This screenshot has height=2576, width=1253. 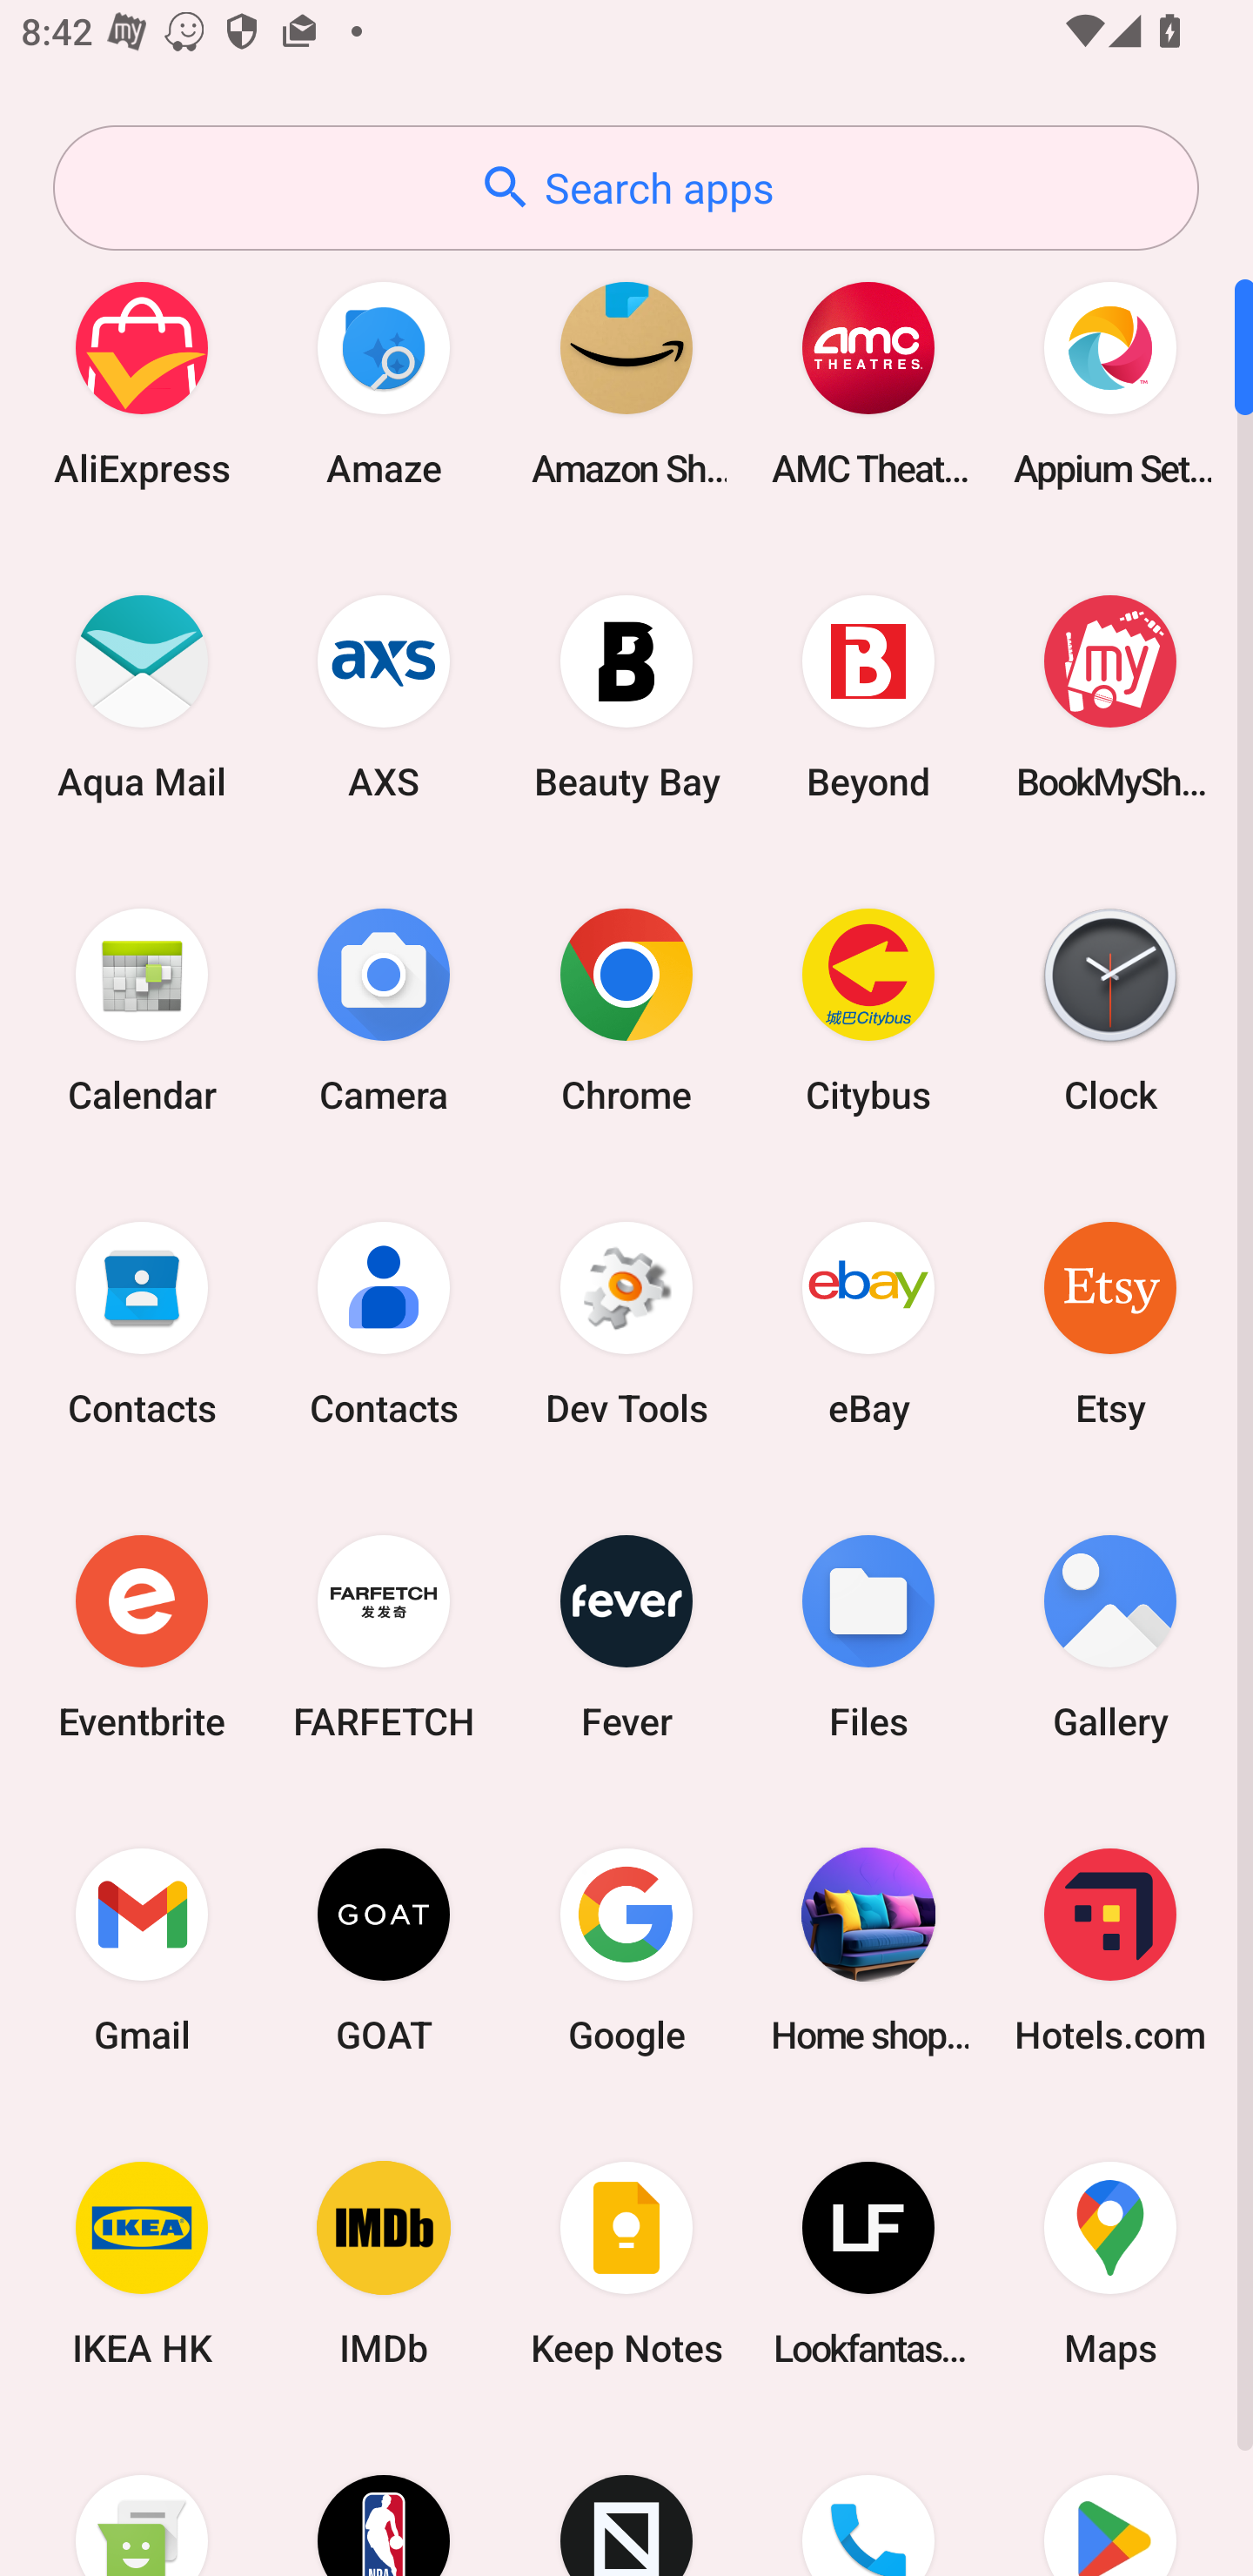 I want to click on Messaging, so click(x=142, y=2499).